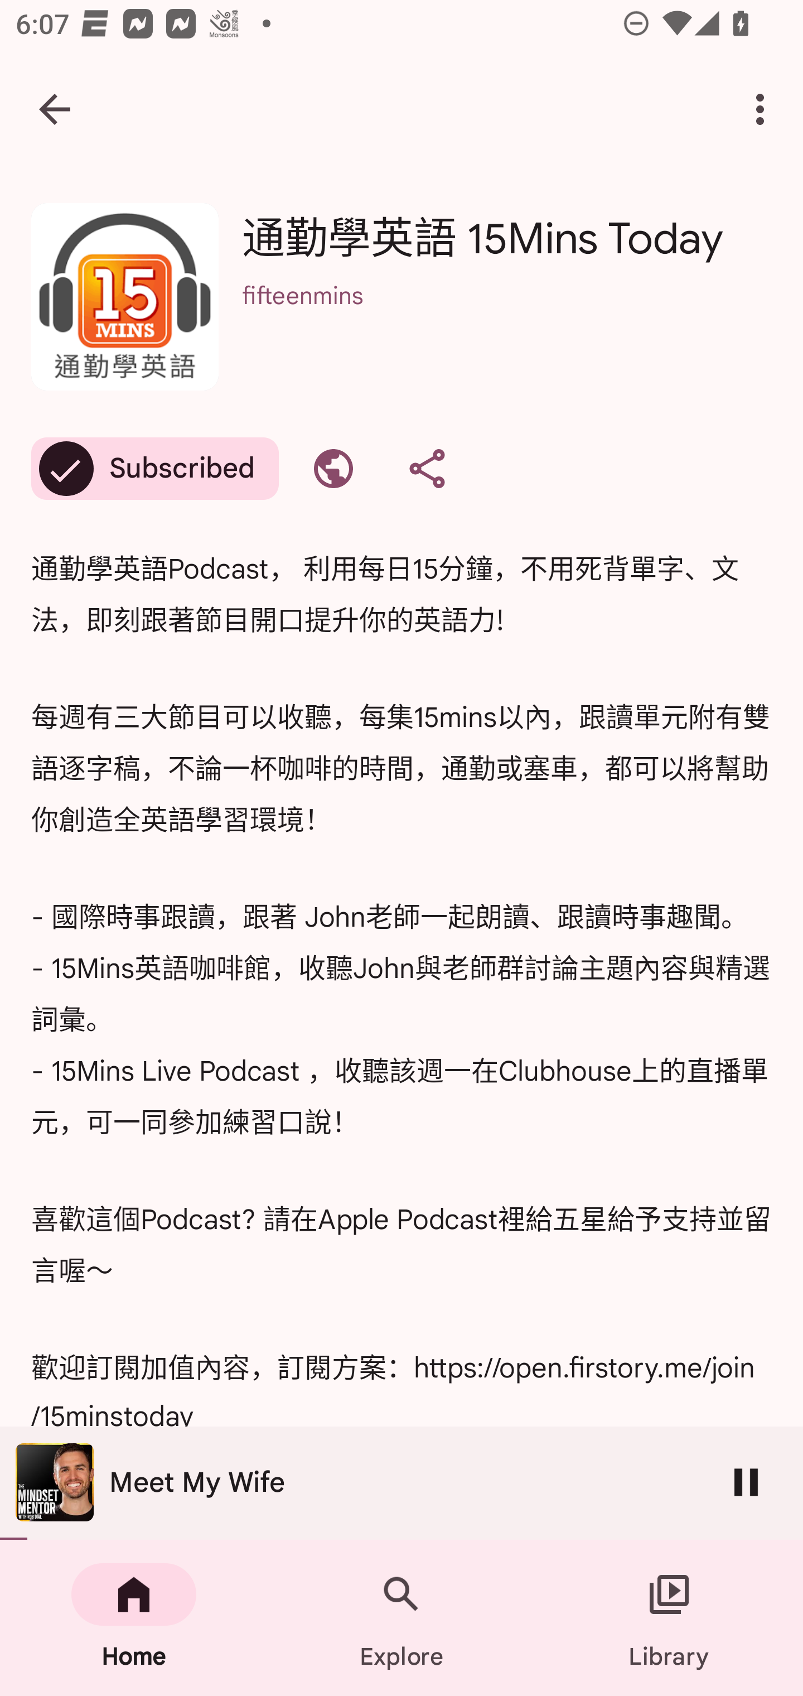 The image size is (803, 1696). What do you see at coordinates (55, 109) in the screenshot?
I see `Navigate up` at bounding box center [55, 109].